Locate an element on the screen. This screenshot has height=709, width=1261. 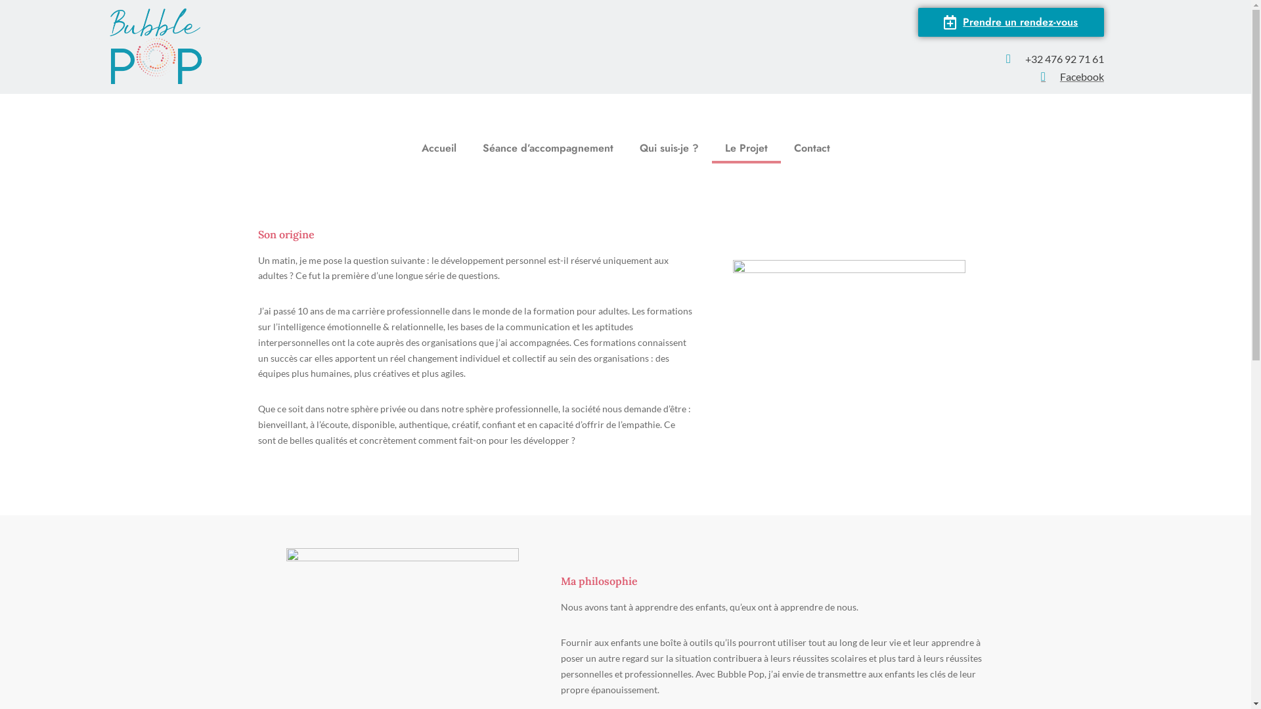
Prendre un rendez-vous is located at coordinates (1011, 22).